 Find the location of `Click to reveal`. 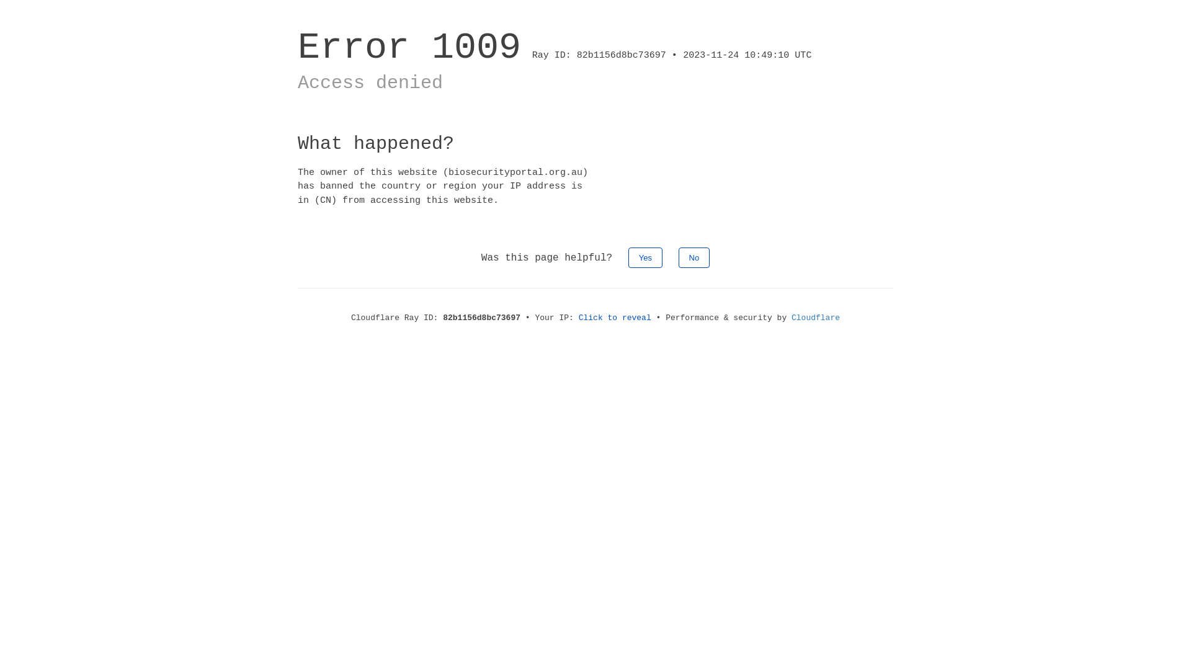

Click to reveal is located at coordinates (615, 318).